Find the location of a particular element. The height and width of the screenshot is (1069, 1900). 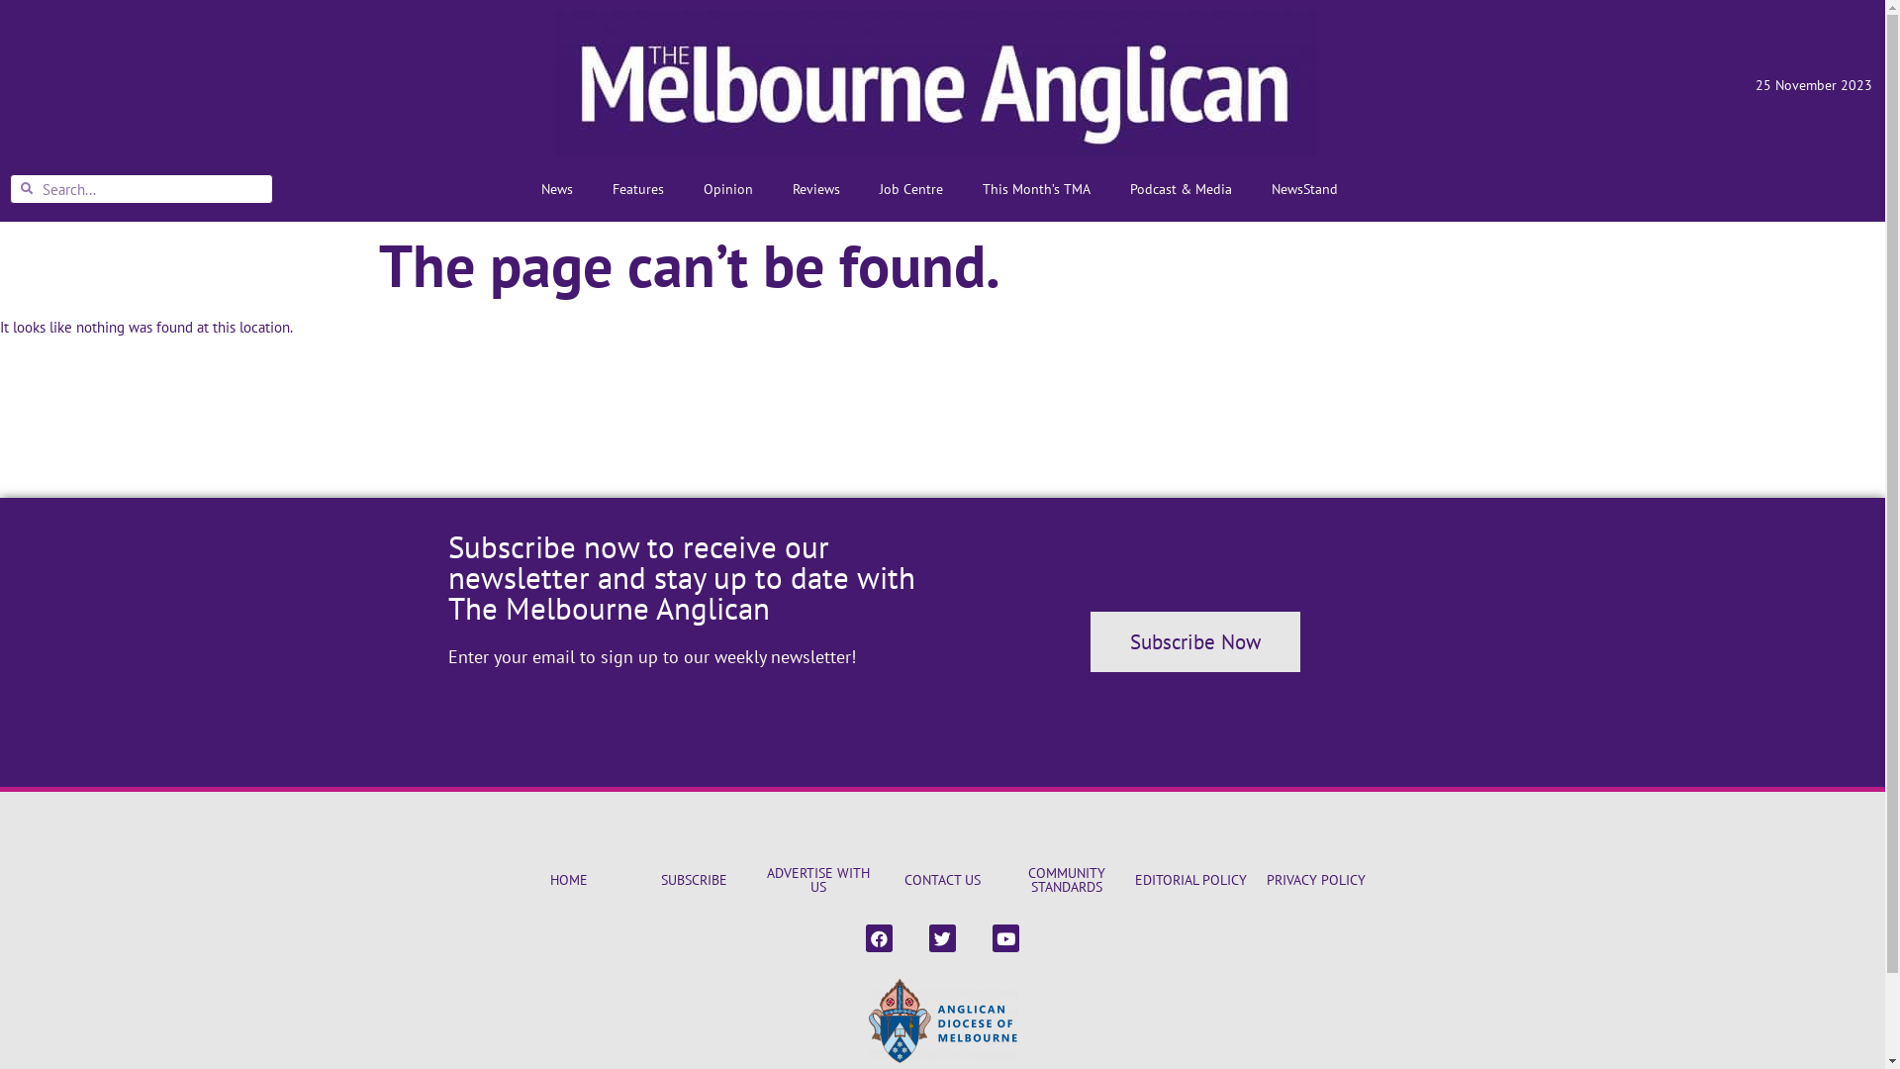

PRIVACY POLICY is located at coordinates (1316, 880).